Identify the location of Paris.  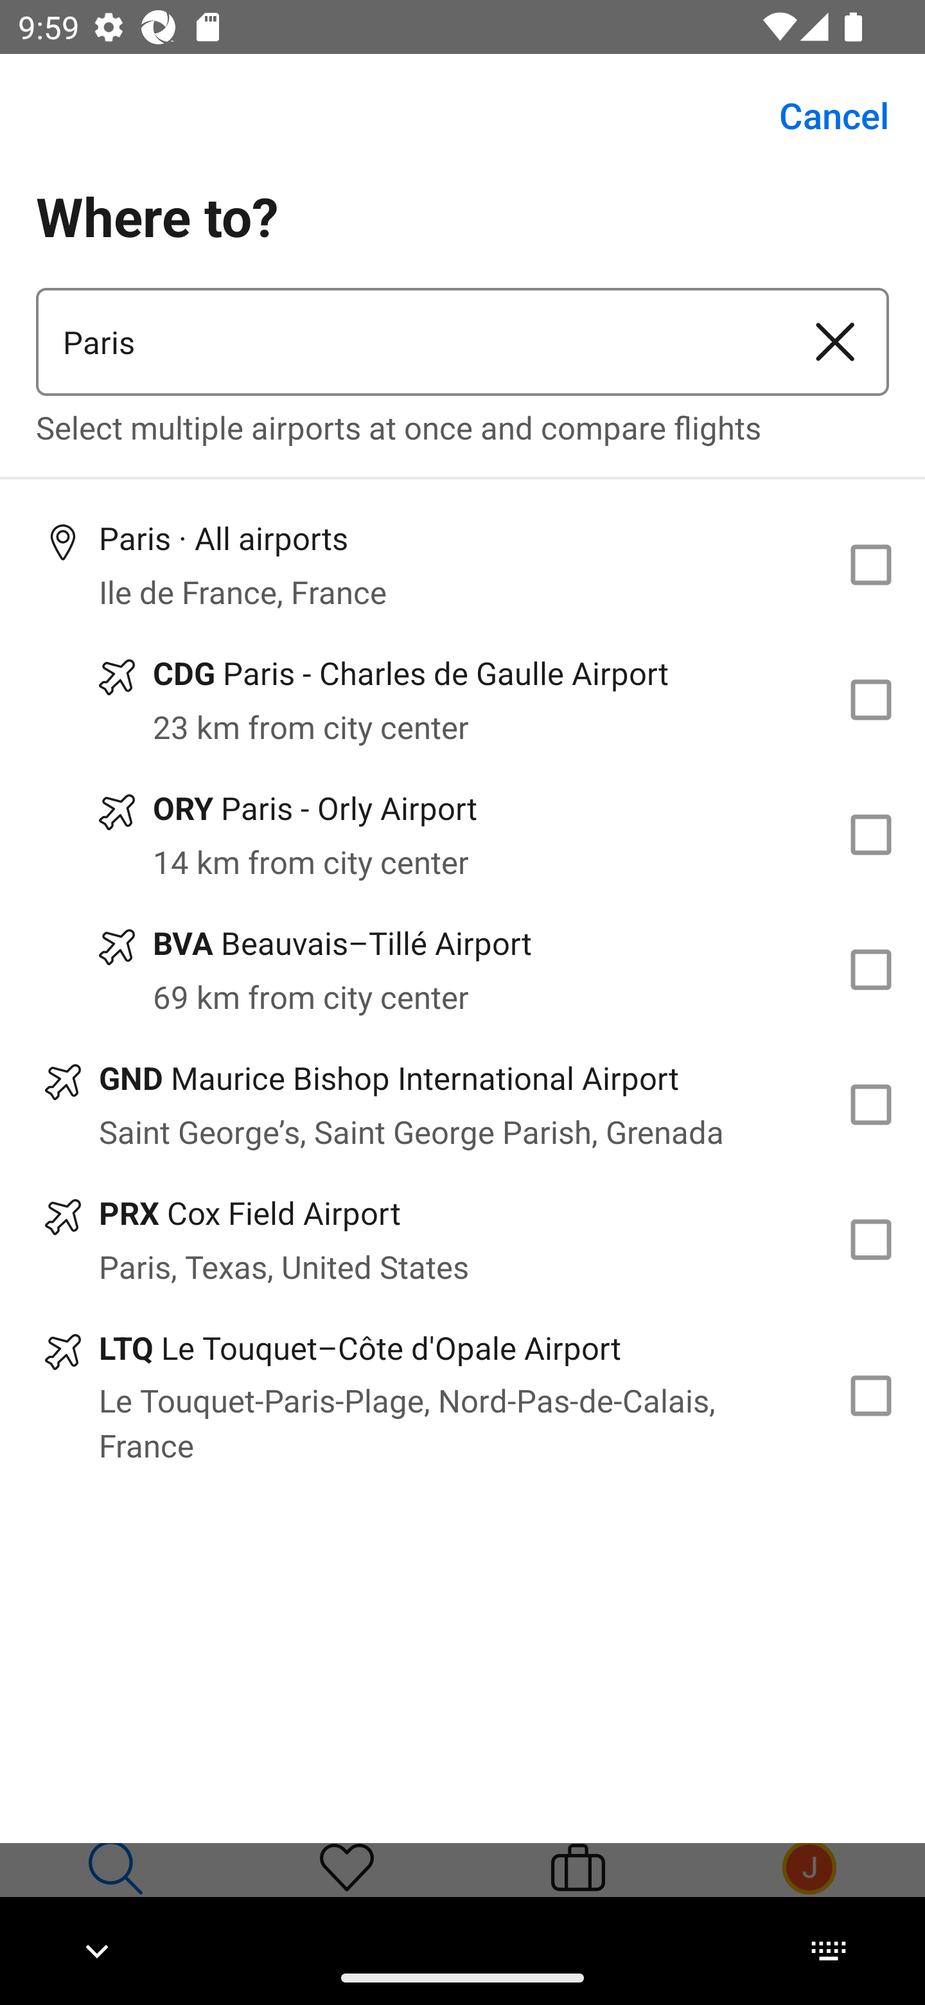
(409, 342).